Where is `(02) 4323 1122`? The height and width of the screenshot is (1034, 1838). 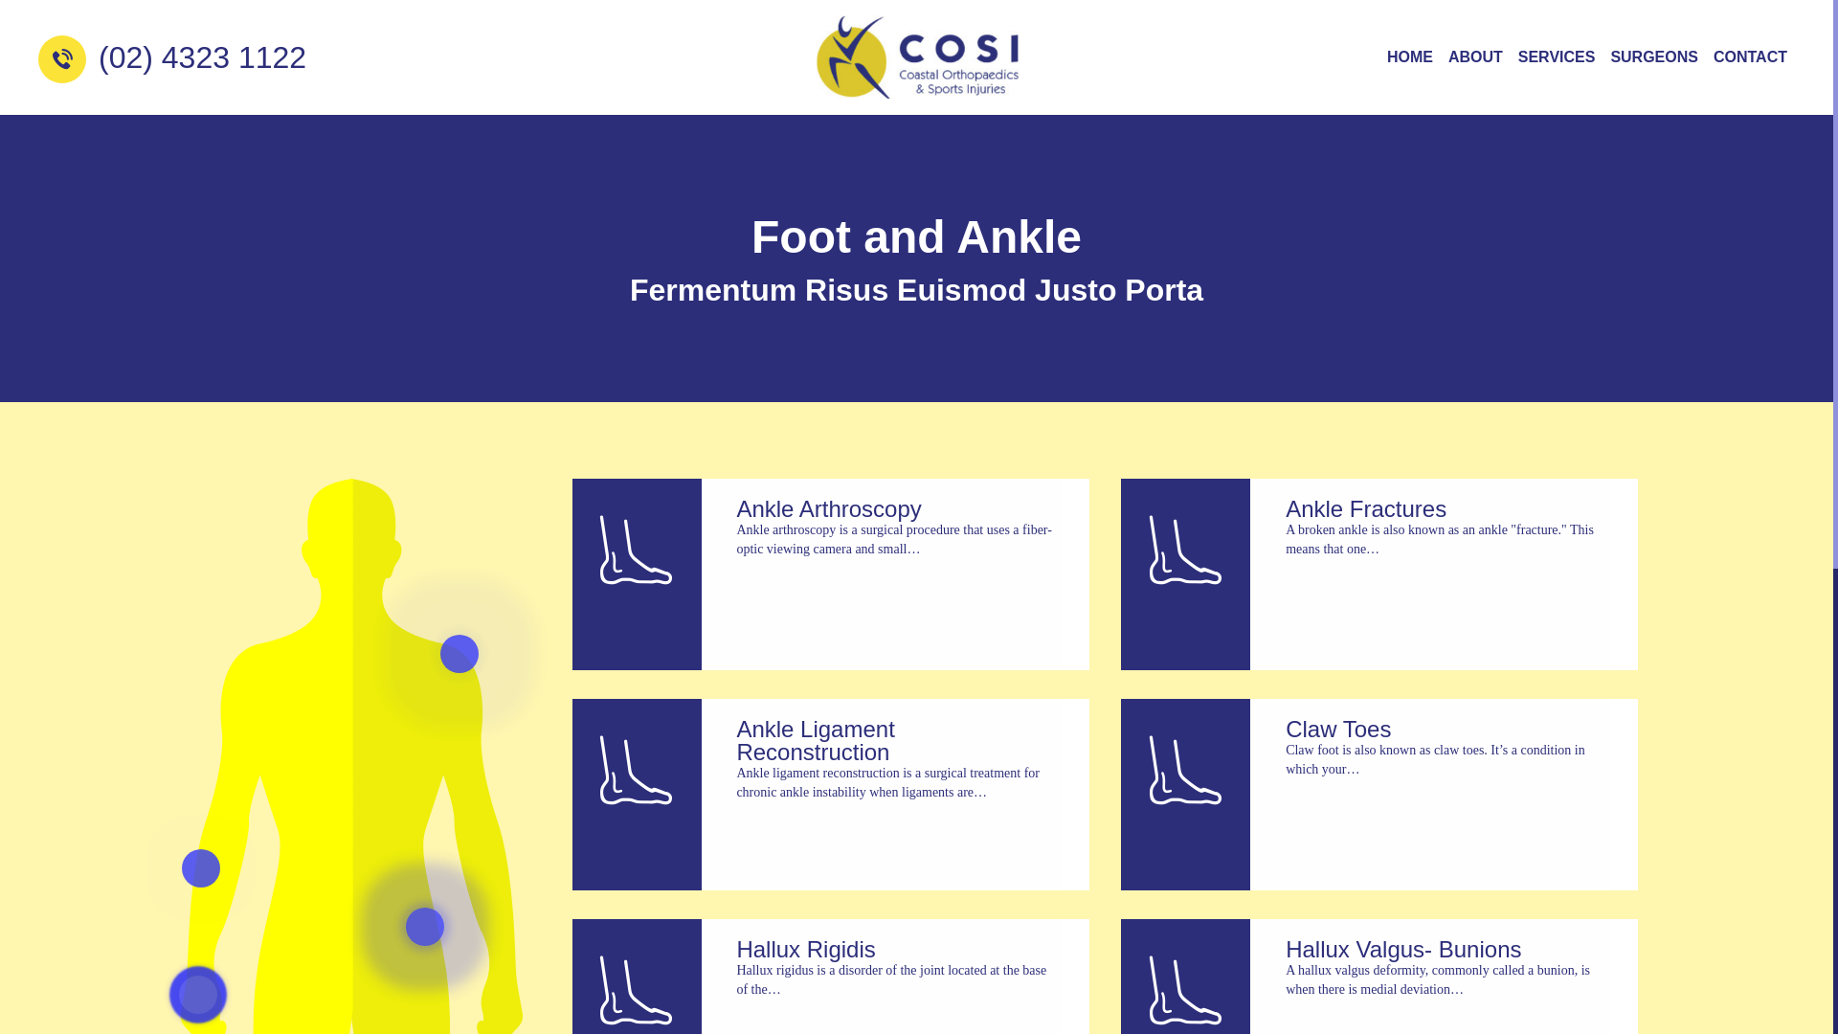 (02) 4323 1122 is located at coordinates (172, 62).